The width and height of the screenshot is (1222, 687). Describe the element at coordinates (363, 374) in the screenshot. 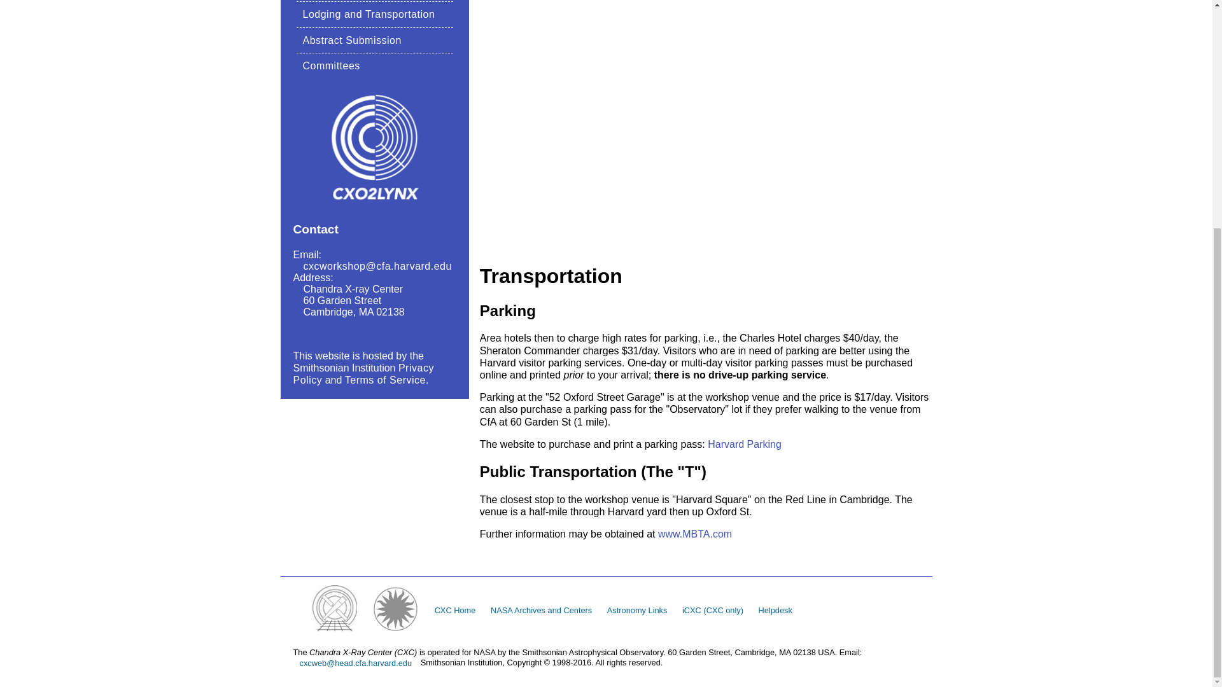

I see `Privacy Policy` at that location.